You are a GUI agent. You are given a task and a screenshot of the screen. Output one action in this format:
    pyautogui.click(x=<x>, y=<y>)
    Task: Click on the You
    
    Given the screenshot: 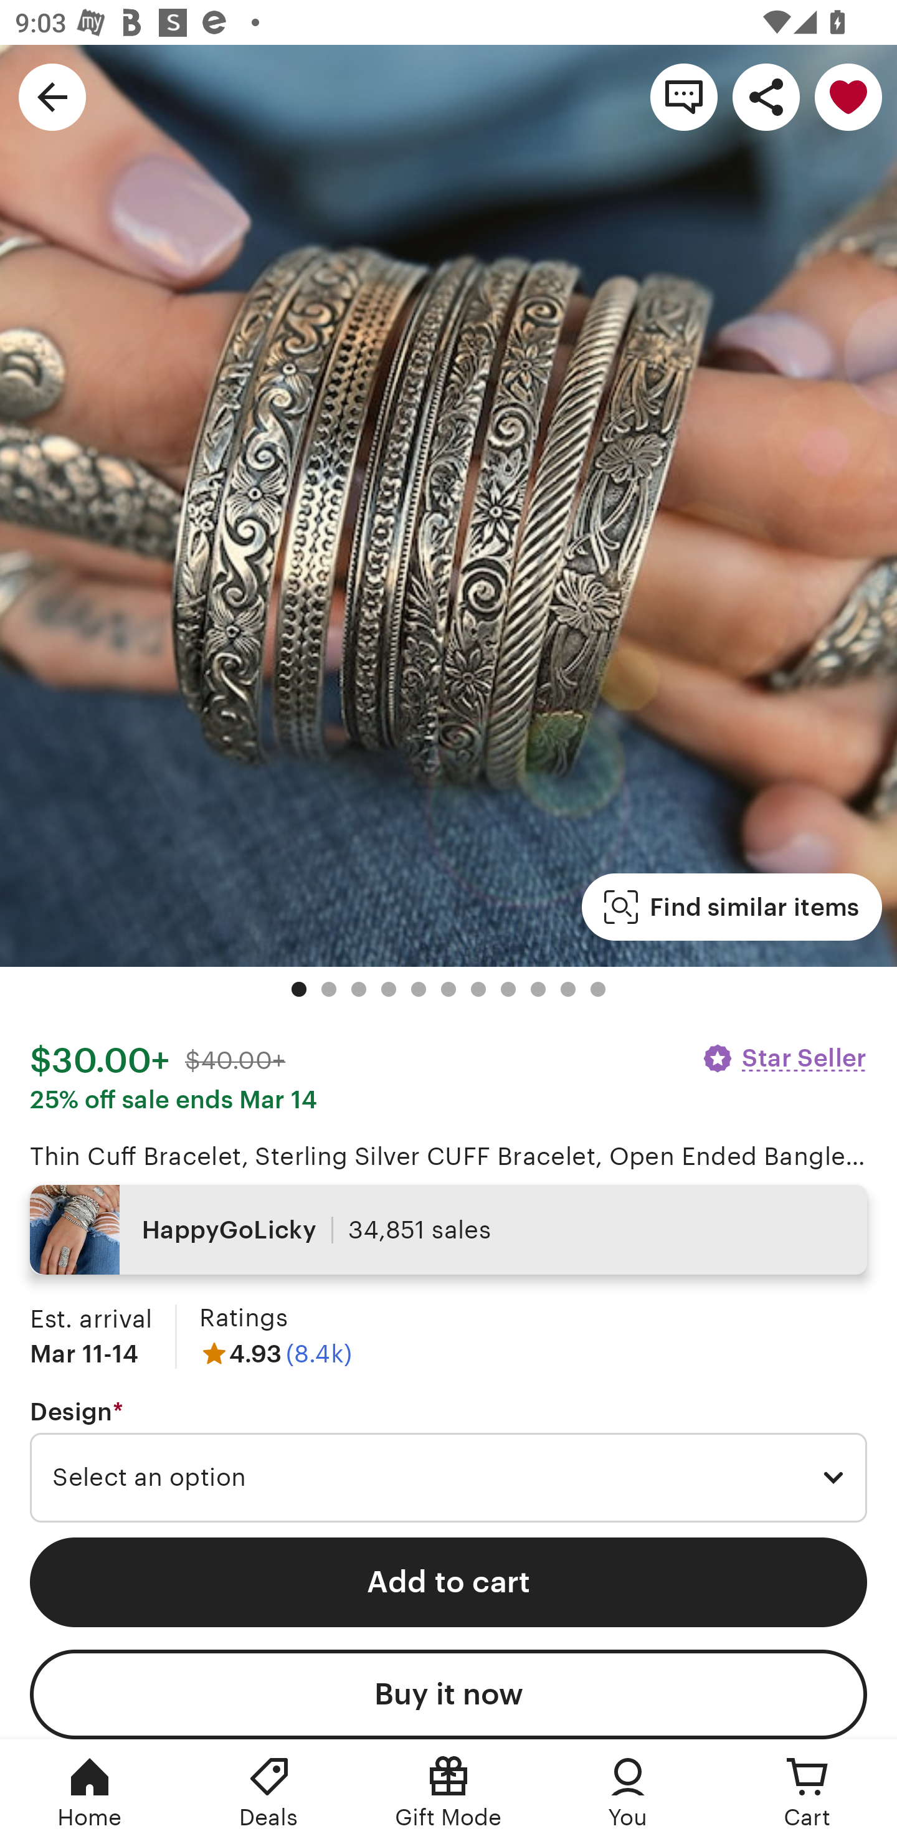 What is the action you would take?
    pyautogui.click(x=628, y=1792)
    